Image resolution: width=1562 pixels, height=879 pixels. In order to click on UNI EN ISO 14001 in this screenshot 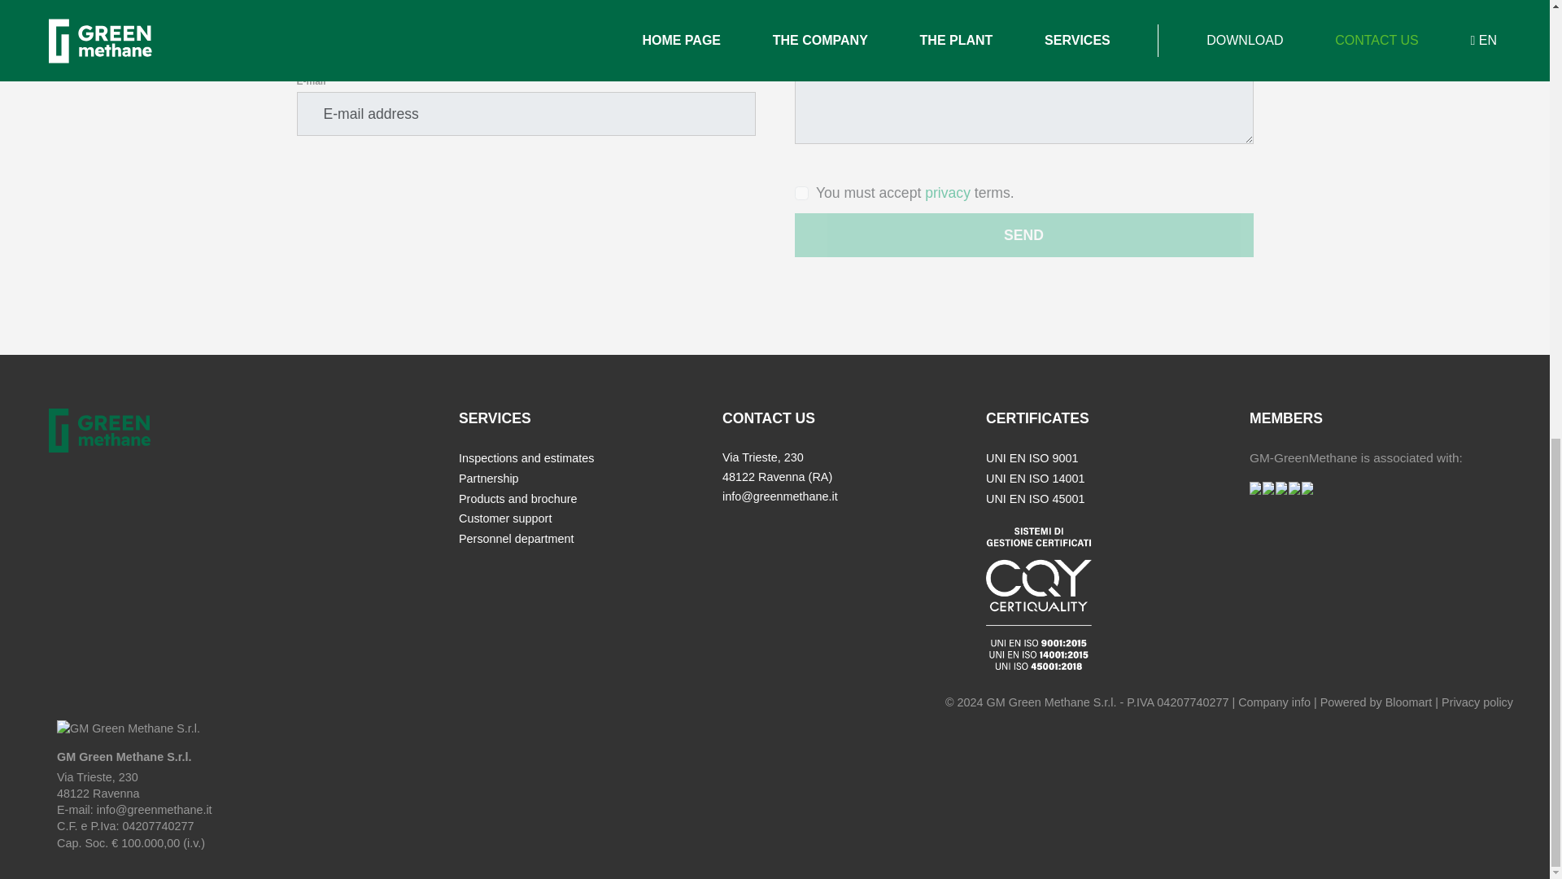, I will do `click(1035, 479)`.